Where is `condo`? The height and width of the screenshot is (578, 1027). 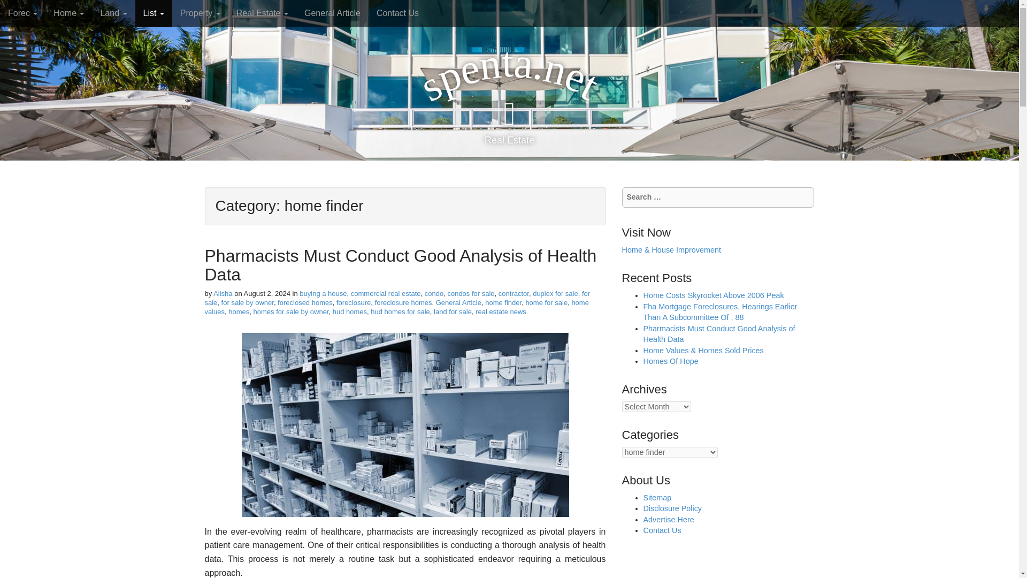
condo is located at coordinates (434, 293).